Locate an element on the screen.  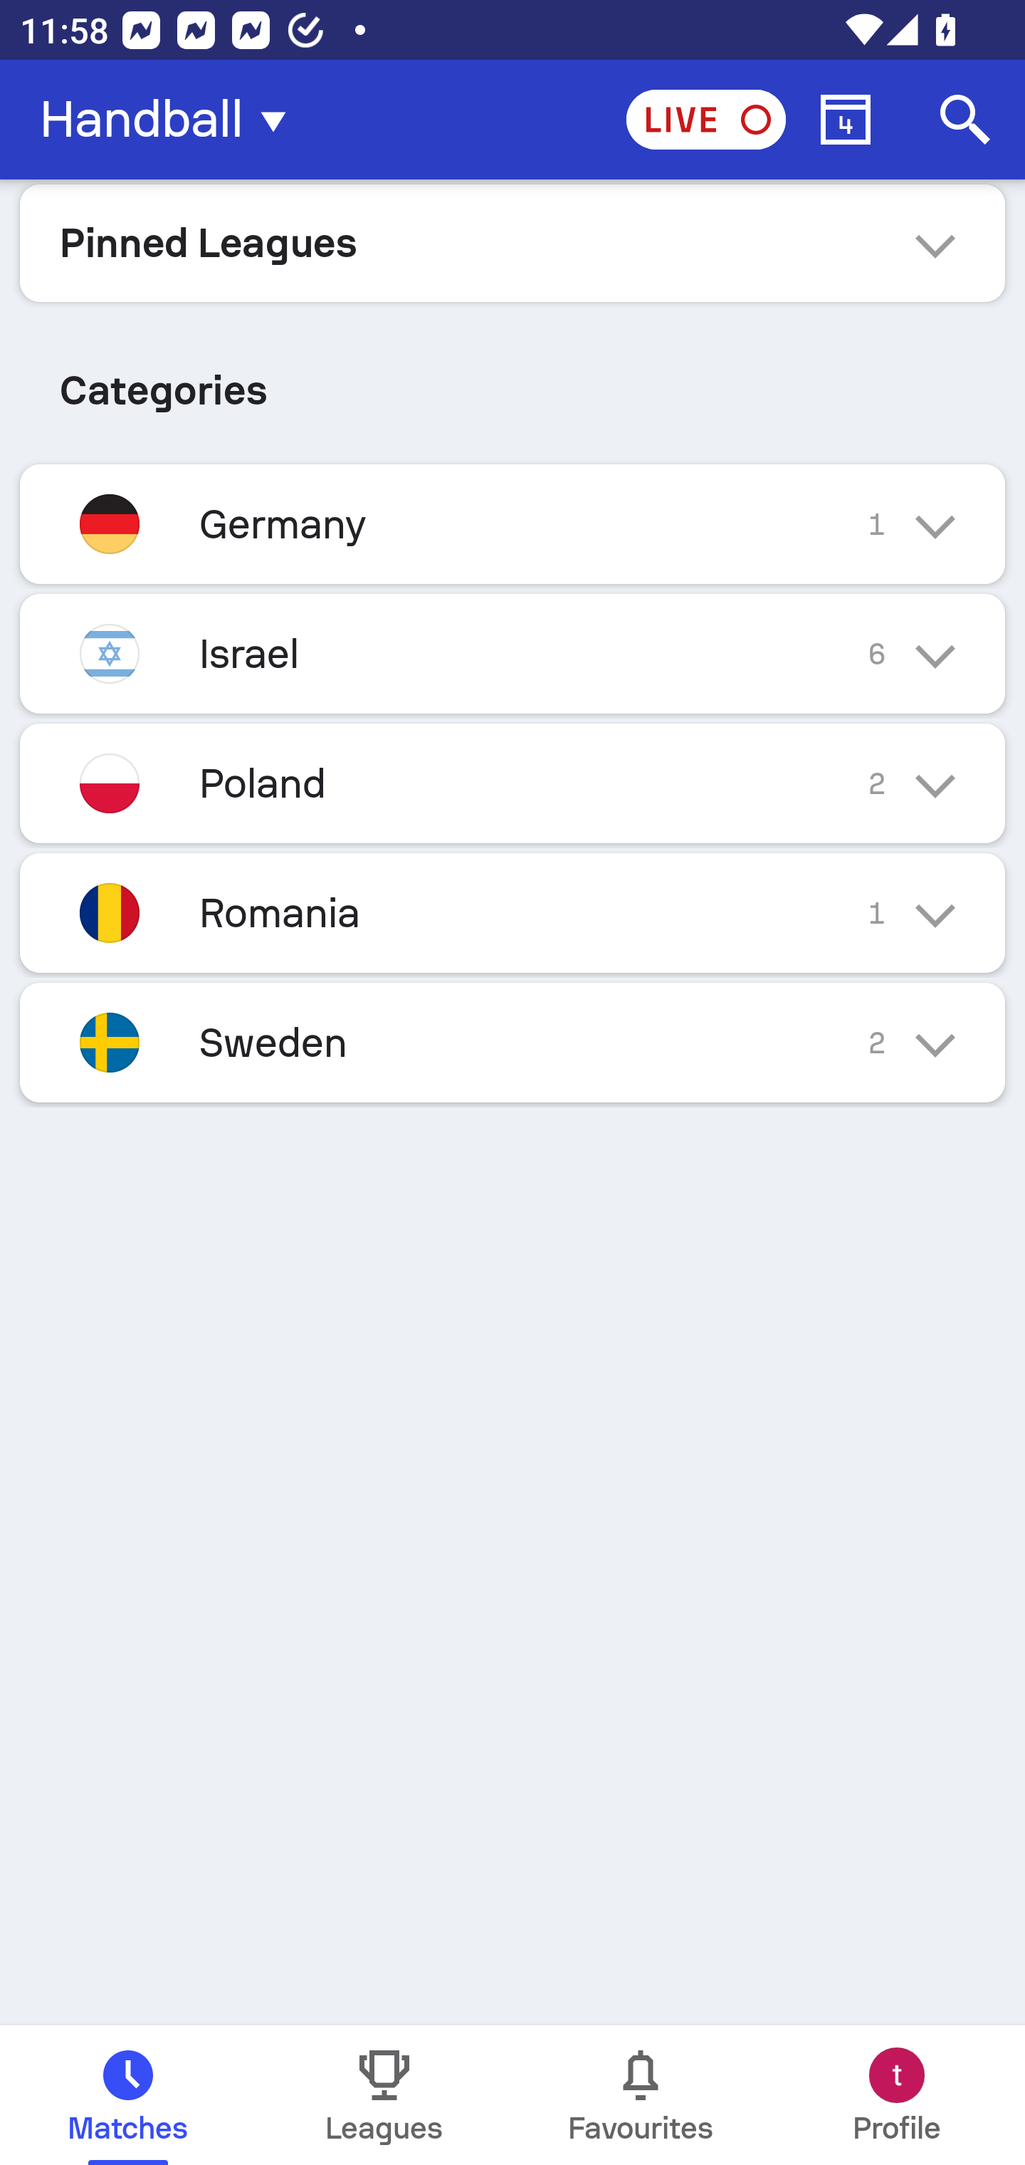
Handball is located at coordinates (171, 120).